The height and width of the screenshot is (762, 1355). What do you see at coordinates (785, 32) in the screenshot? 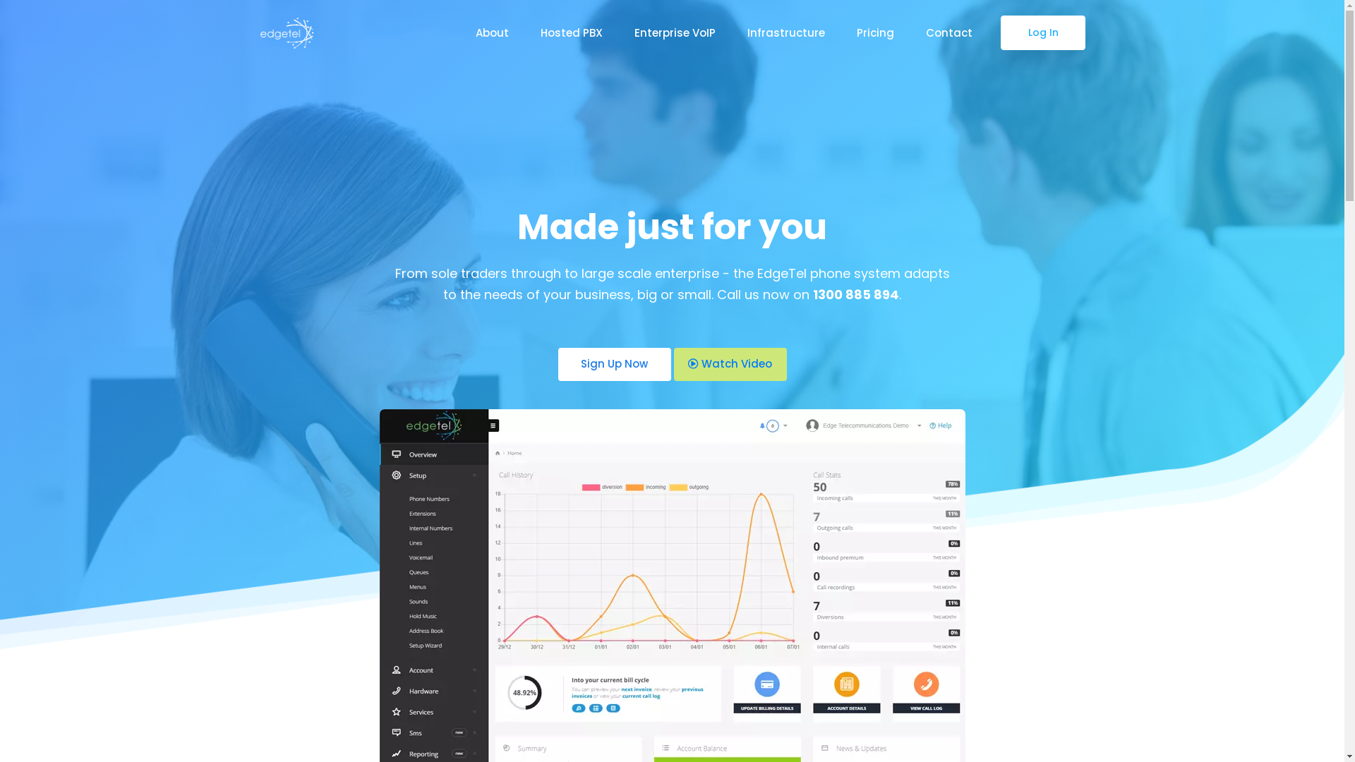
I see `Infrastructure` at bounding box center [785, 32].